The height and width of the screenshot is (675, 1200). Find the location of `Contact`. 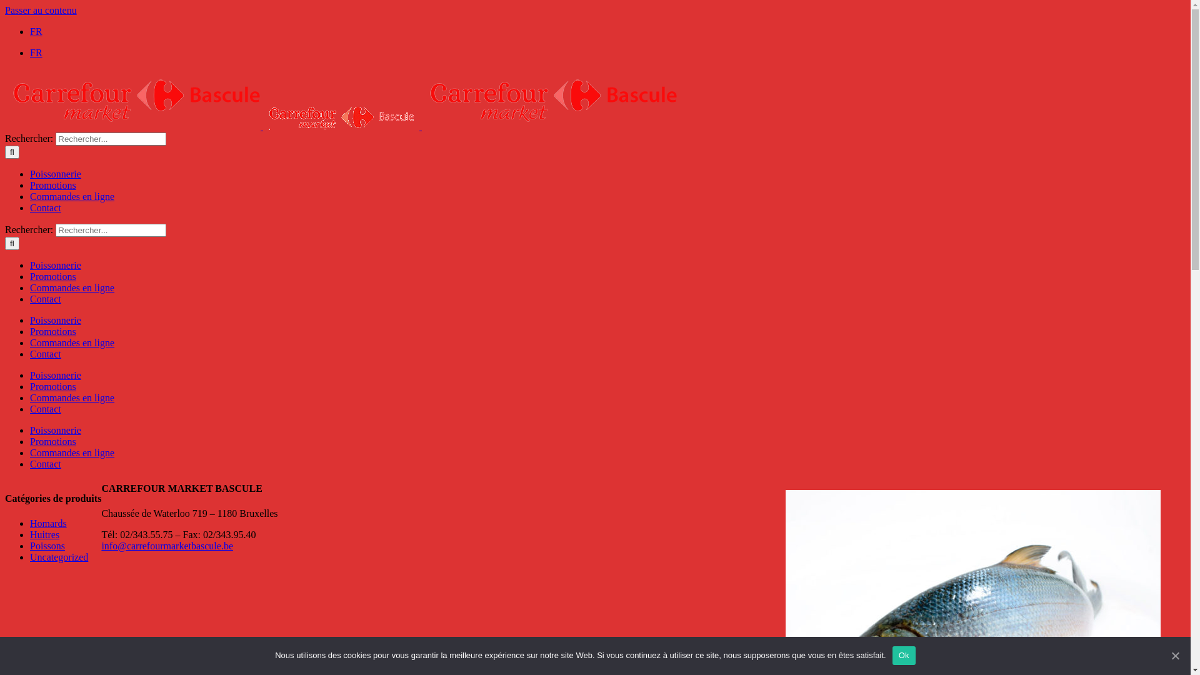

Contact is located at coordinates (46, 464).